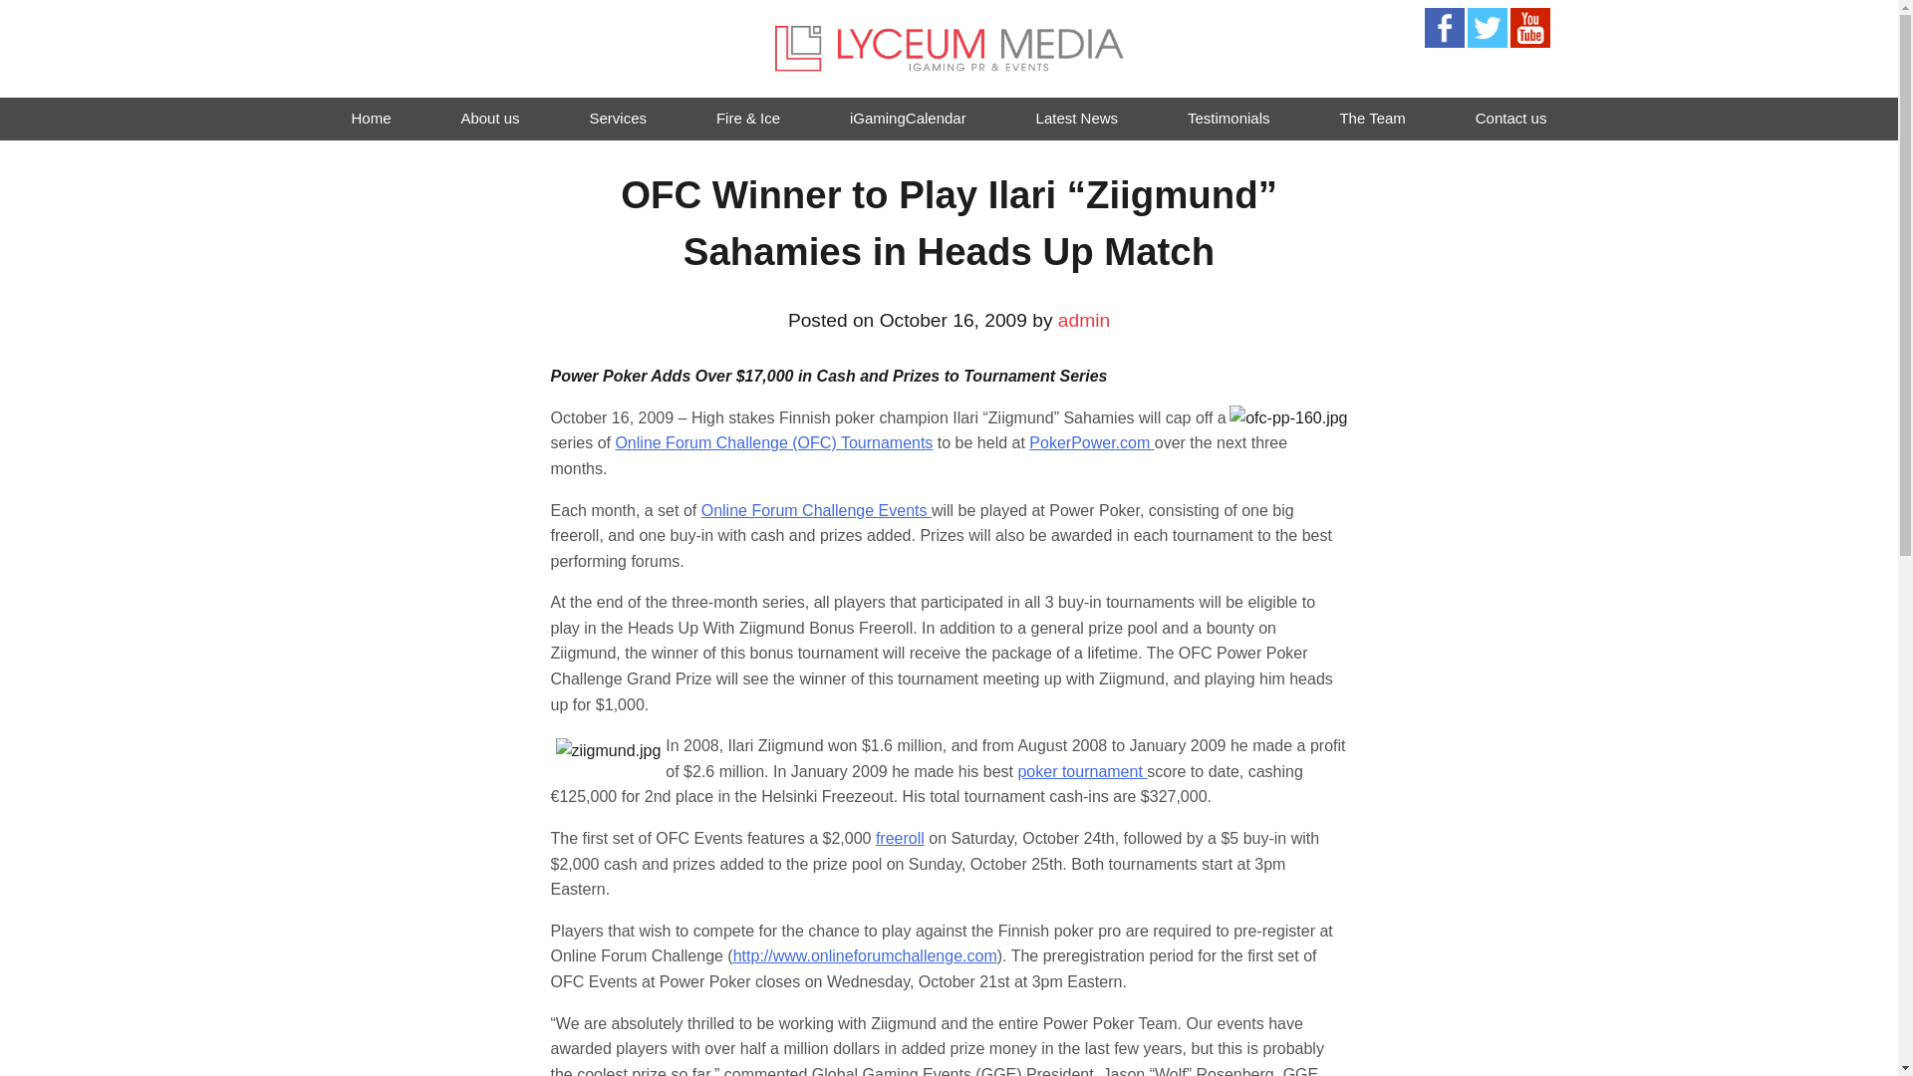 This screenshot has height=1076, width=1913. What do you see at coordinates (1511, 120) in the screenshot?
I see `Contact us` at bounding box center [1511, 120].